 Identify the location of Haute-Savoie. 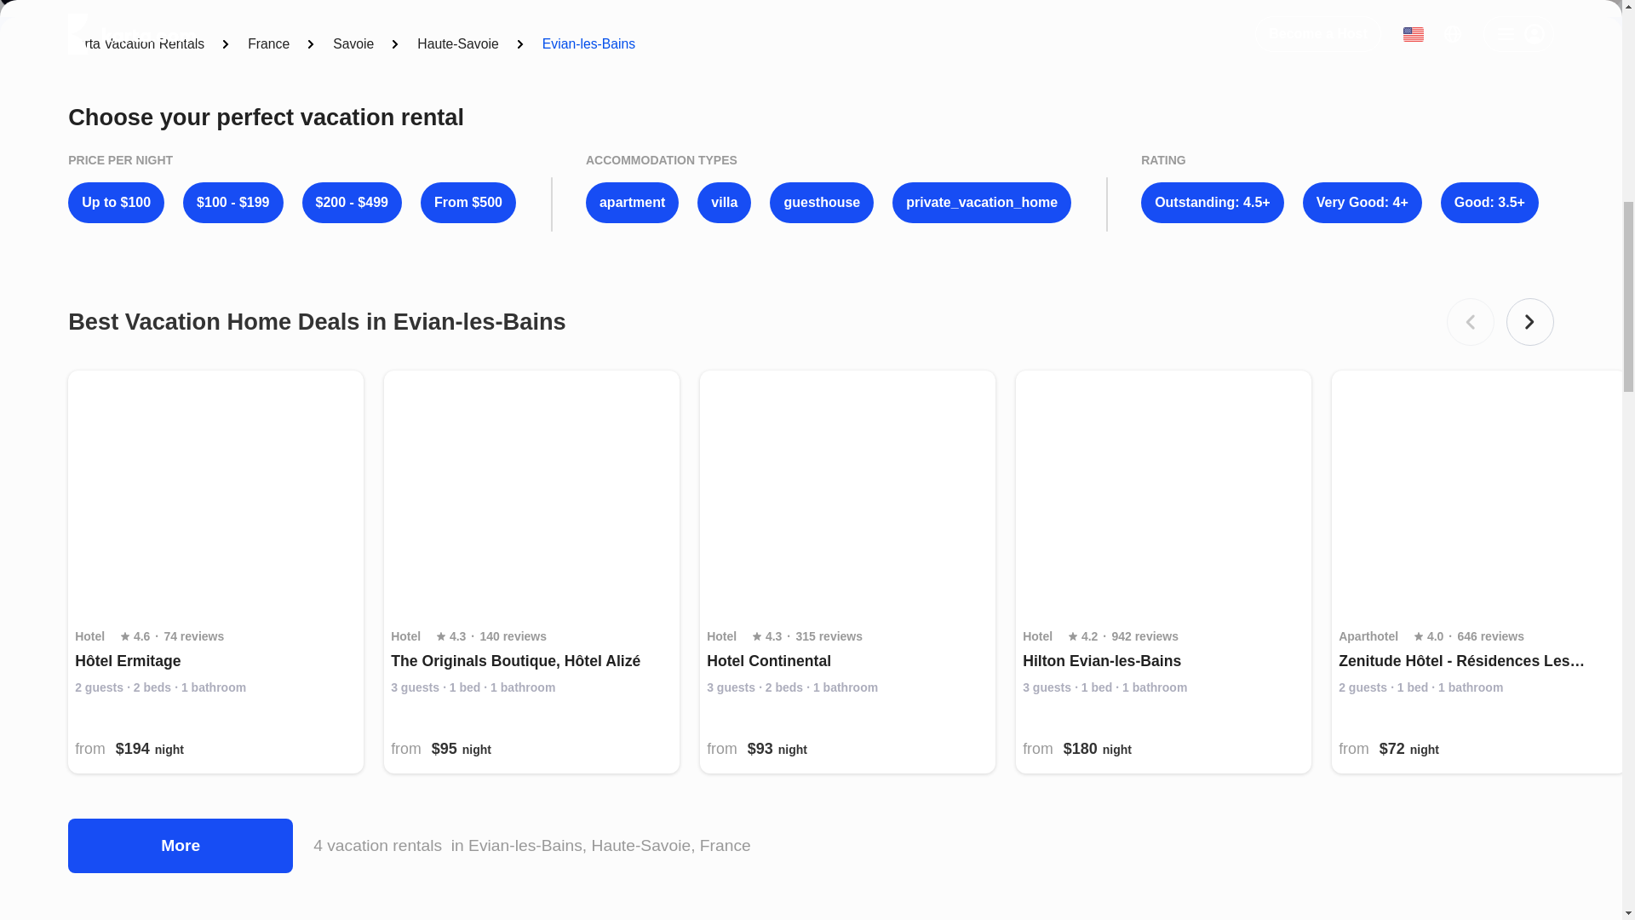
(457, 44).